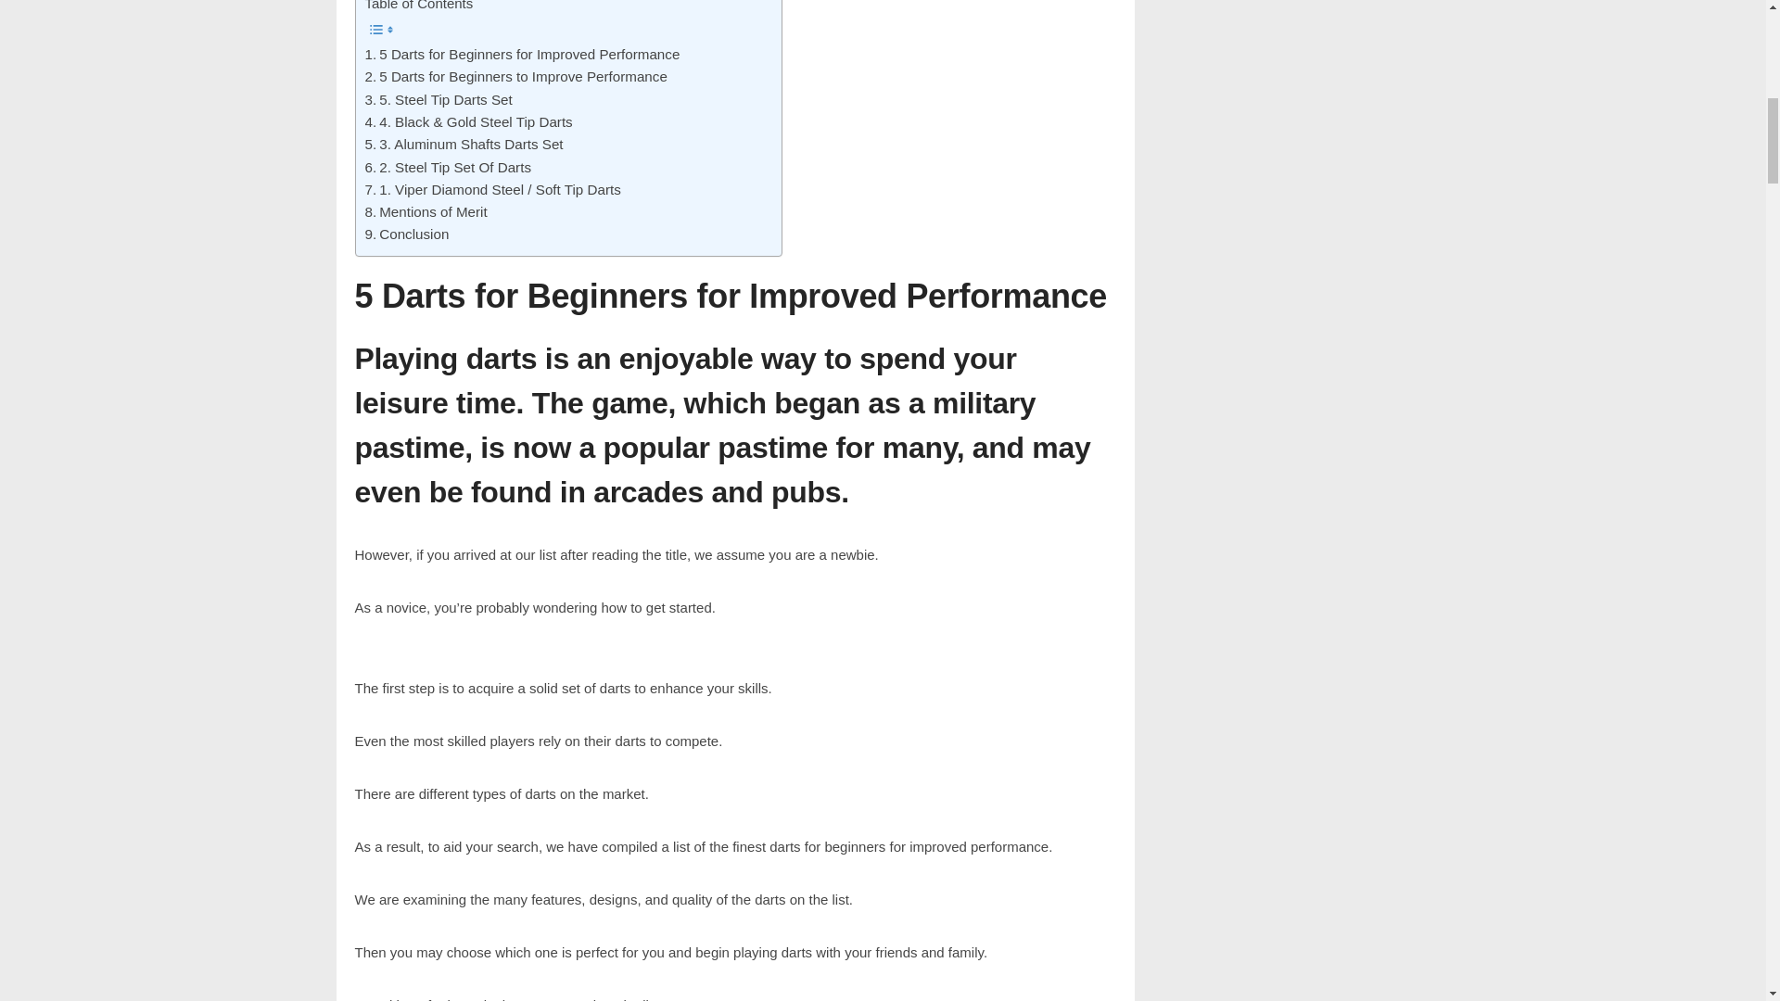  What do you see at coordinates (515, 77) in the screenshot?
I see `5 Darts for Beginners to Improve Performance` at bounding box center [515, 77].